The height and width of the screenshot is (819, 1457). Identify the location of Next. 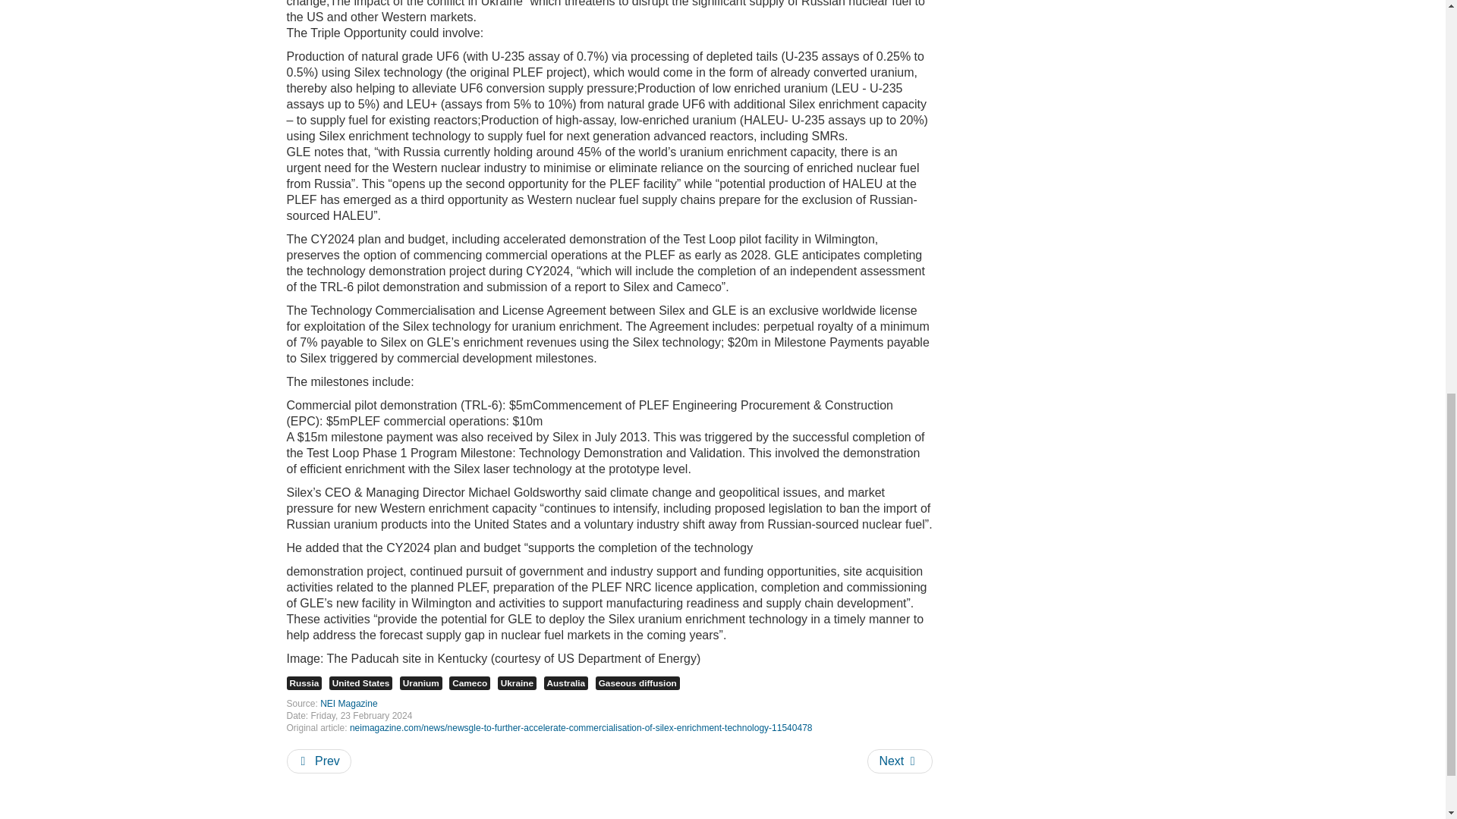
(899, 761).